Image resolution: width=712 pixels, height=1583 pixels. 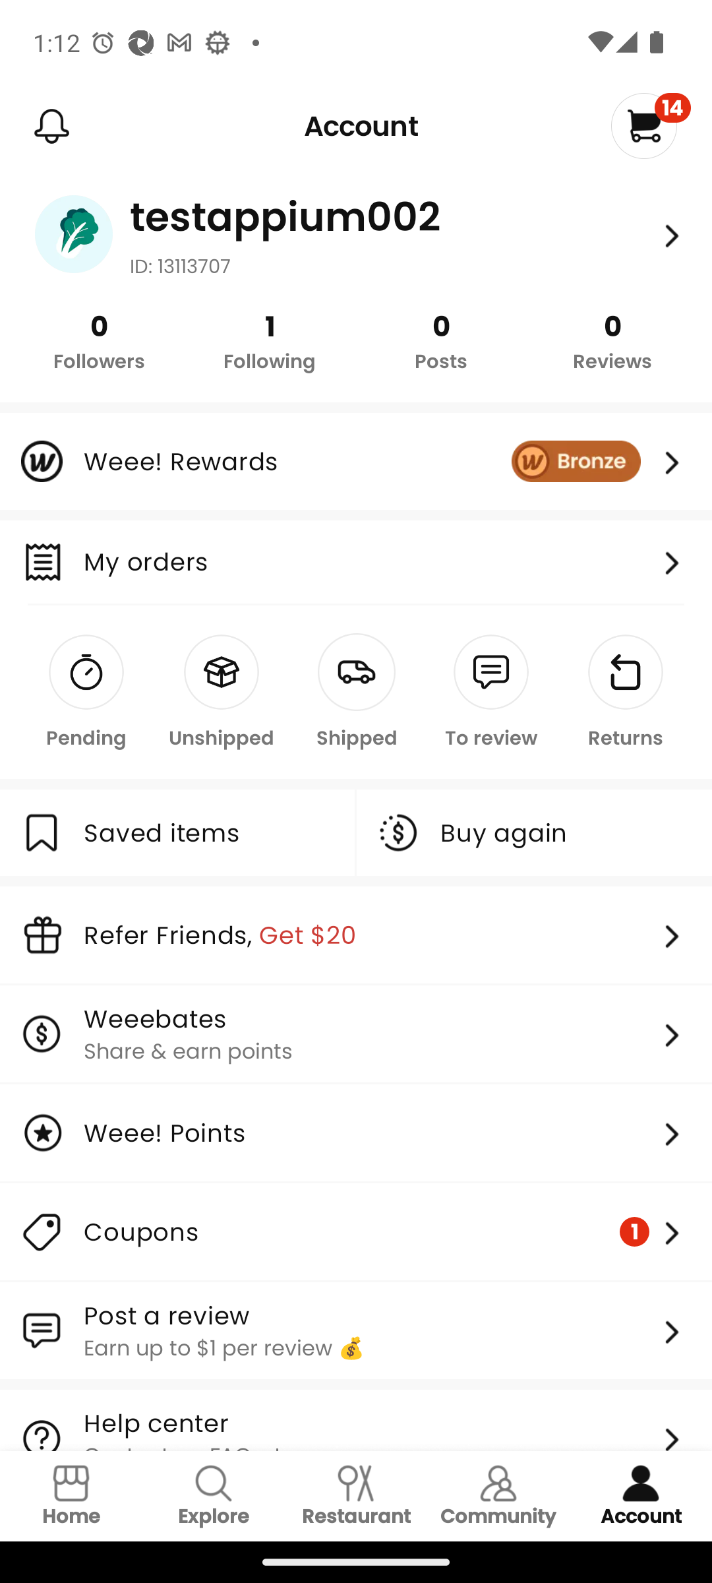 What do you see at coordinates (356, 1133) in the screenshot?
I see `Weee! Points` at bounding box center [356, 1133].